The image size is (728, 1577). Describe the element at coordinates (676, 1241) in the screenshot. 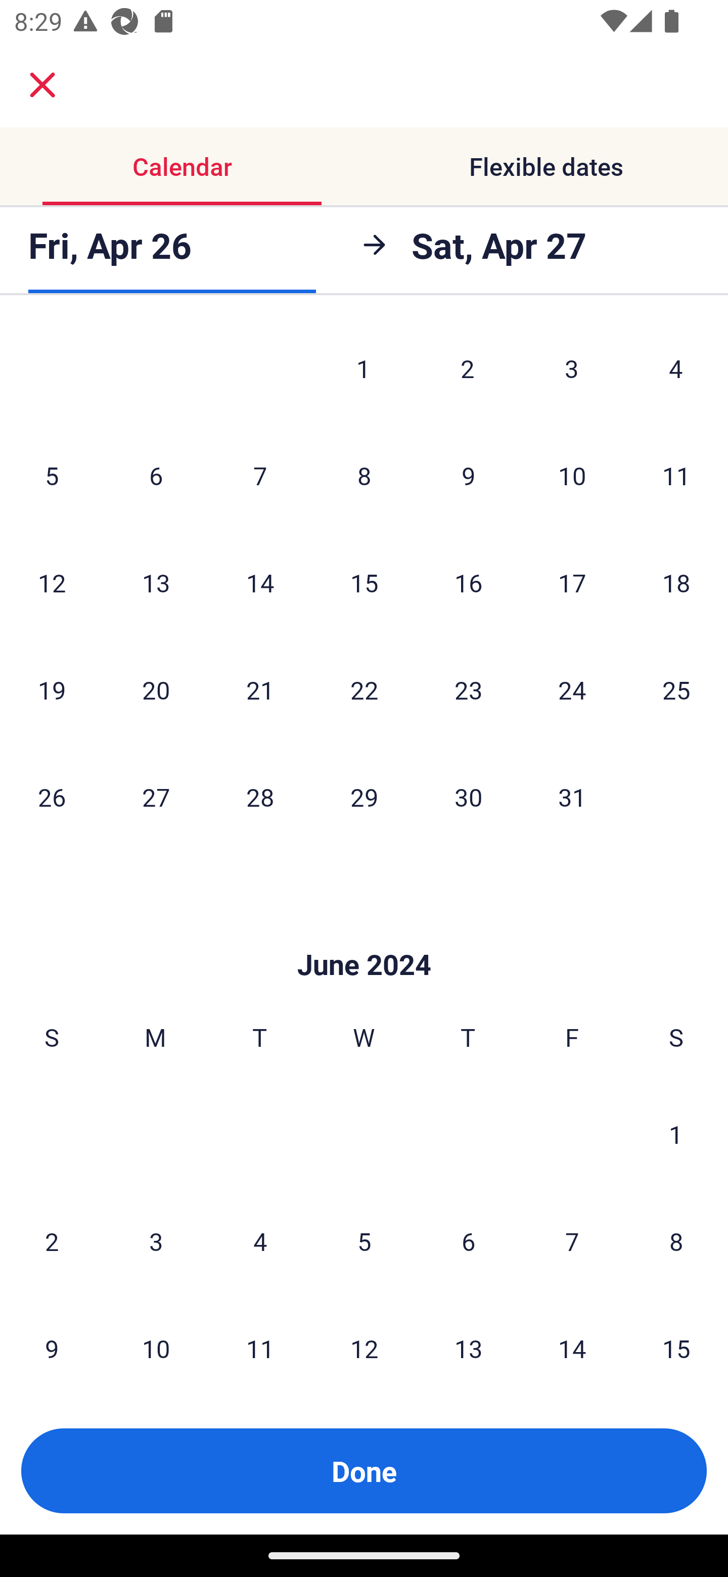

I see `8 Saturday, June 8, 2024` at that location.